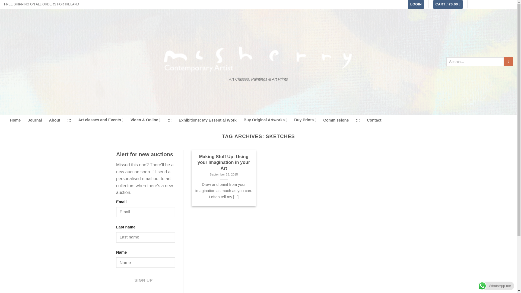 The height and width of the screenshot is (293, 521). Describe the element at coordinates (34, 120) in the screenshot. I see `Journal` at that location.